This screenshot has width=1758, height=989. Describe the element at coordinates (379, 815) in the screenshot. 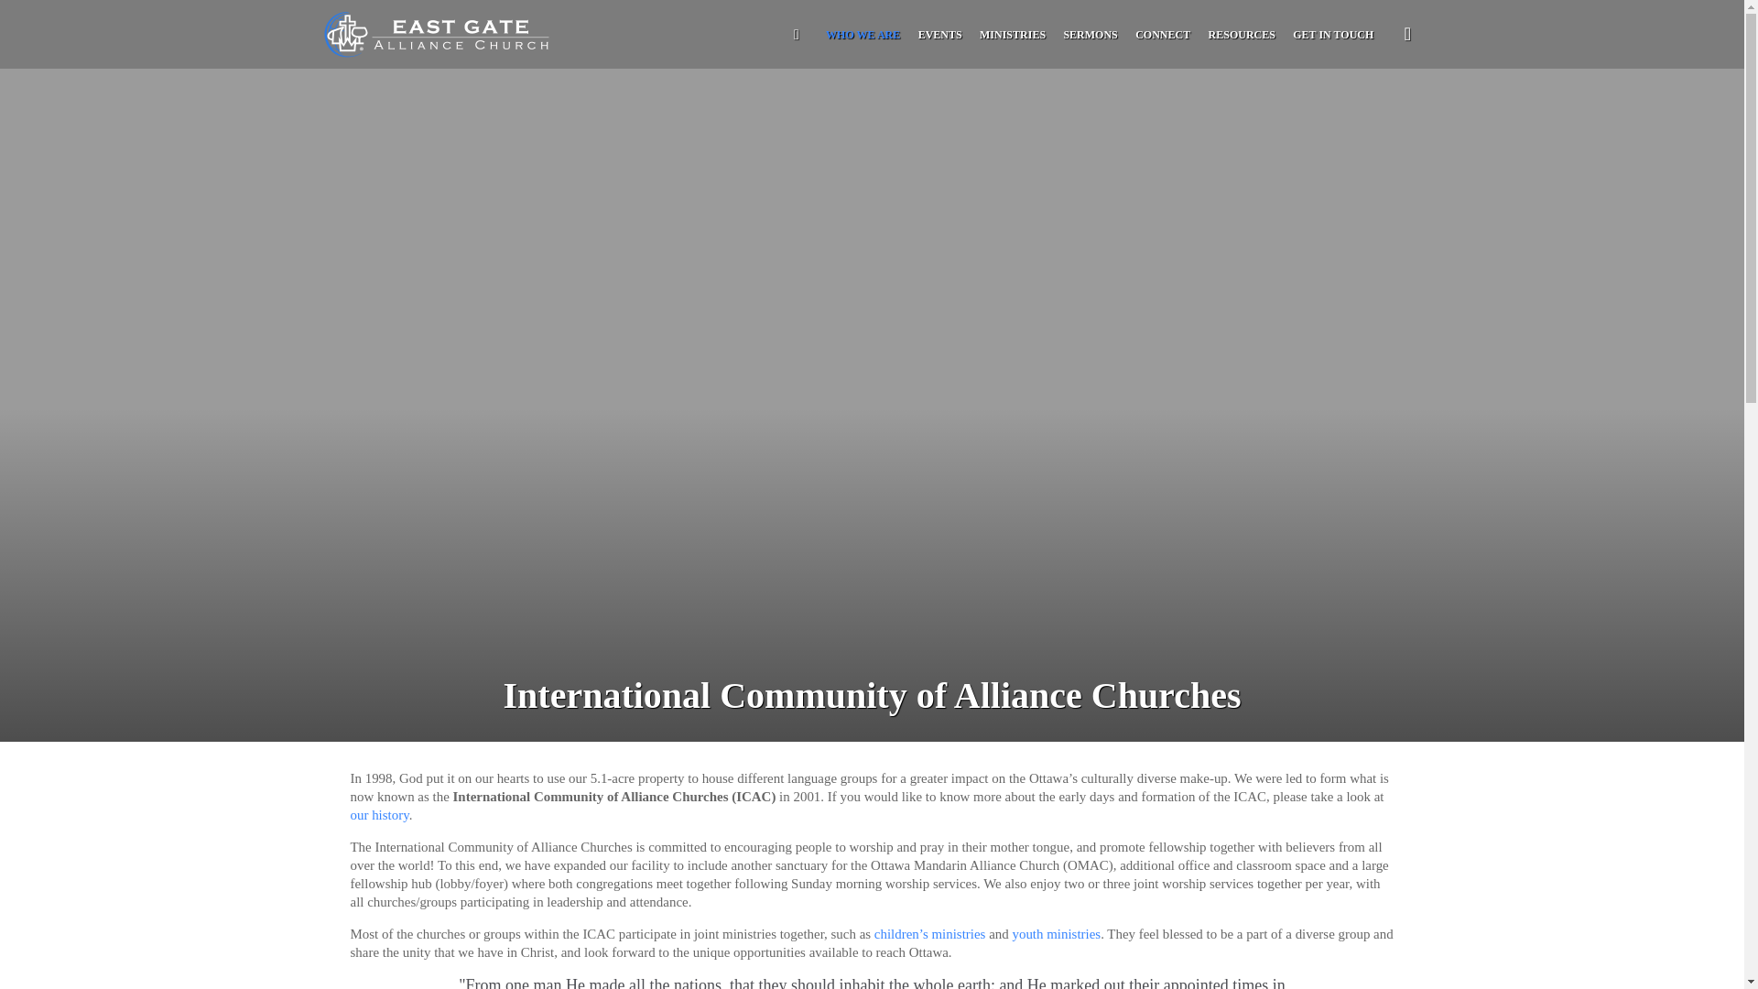

I see `our history` at that location.